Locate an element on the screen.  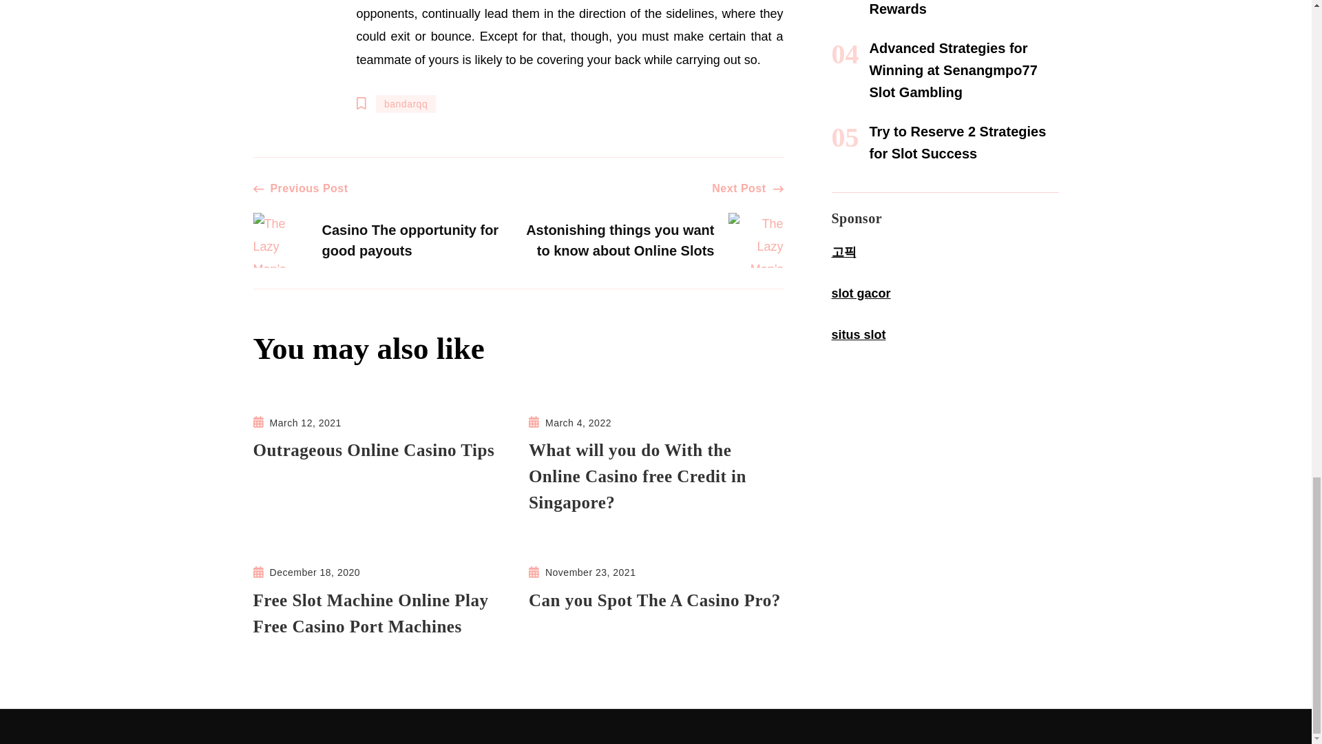
bandarqq is located at coordinates (386, 223).